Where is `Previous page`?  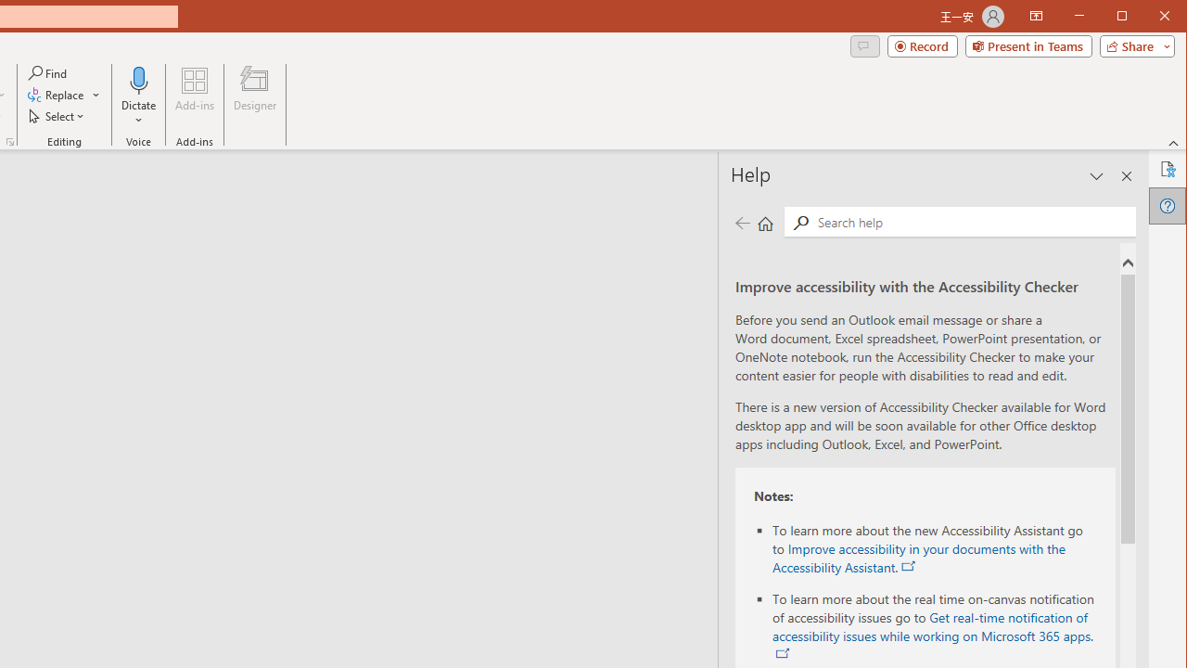
Previous page is located at coordinates (742, 223).